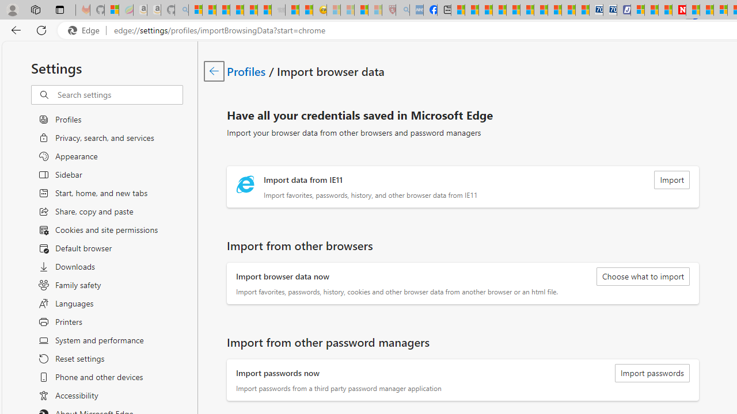 The height and width of the screenshot is (414, 737). I want to click on Newsweek - News, Analysis, Politics, Business, Technology, so click(679, 10).